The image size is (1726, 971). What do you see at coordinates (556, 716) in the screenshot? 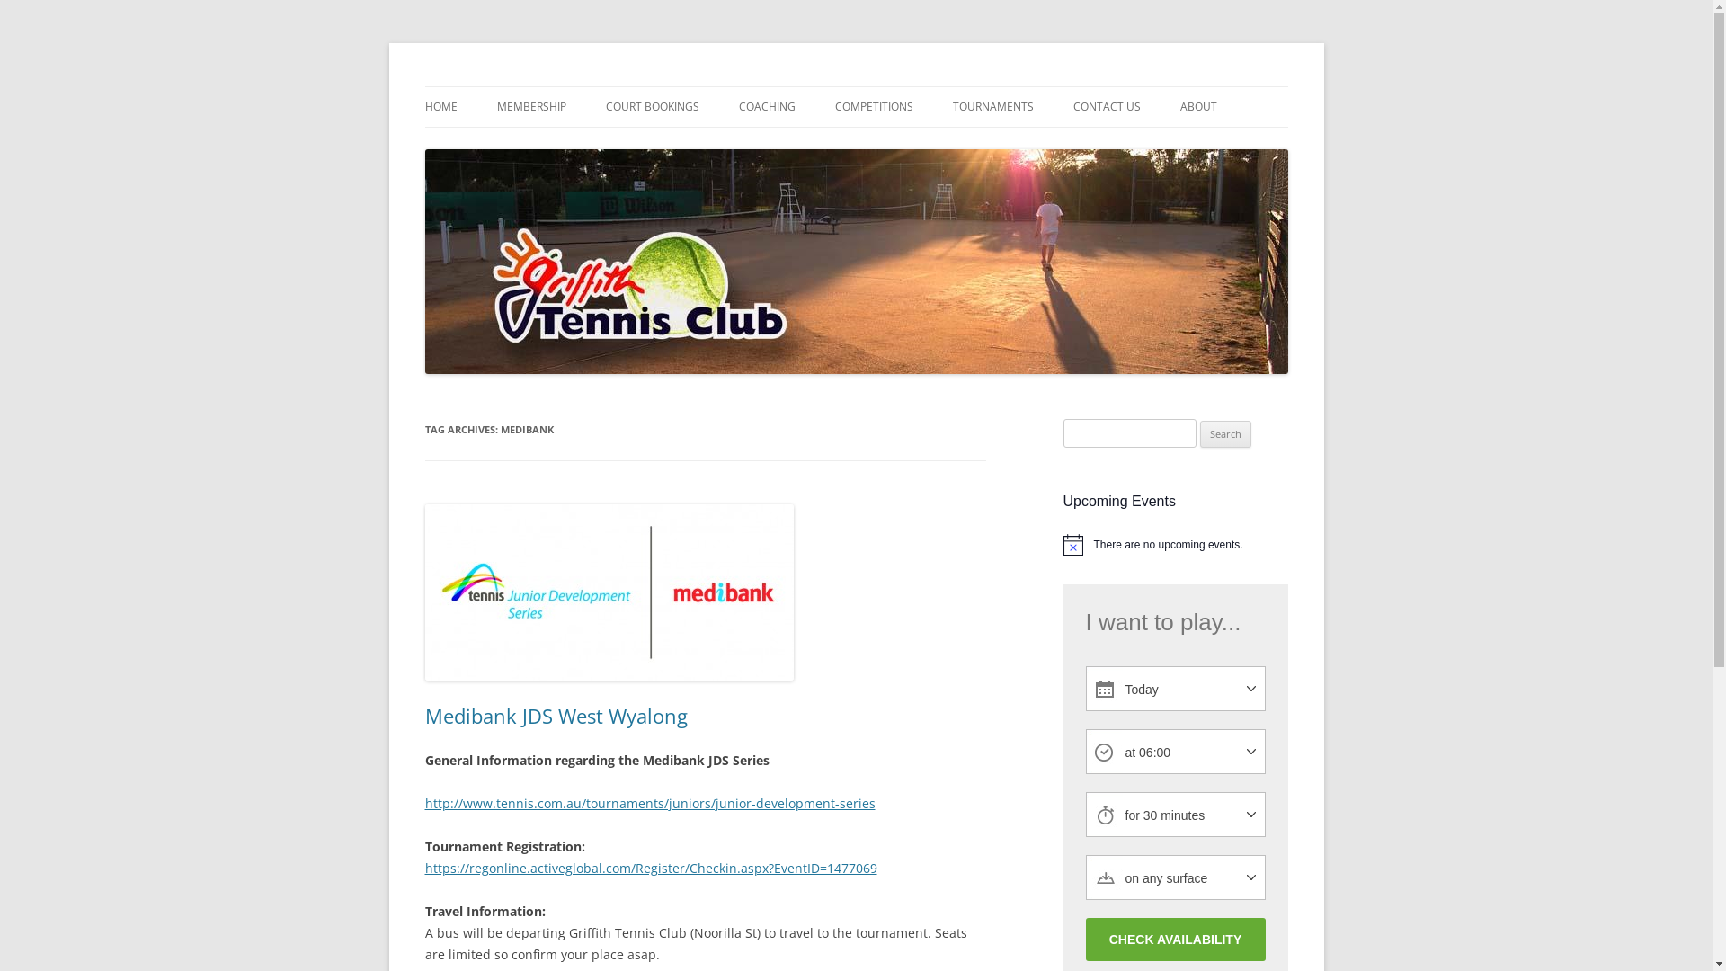
I see `Medibank JDS West Wyalong` at bounding box center [556, 716].